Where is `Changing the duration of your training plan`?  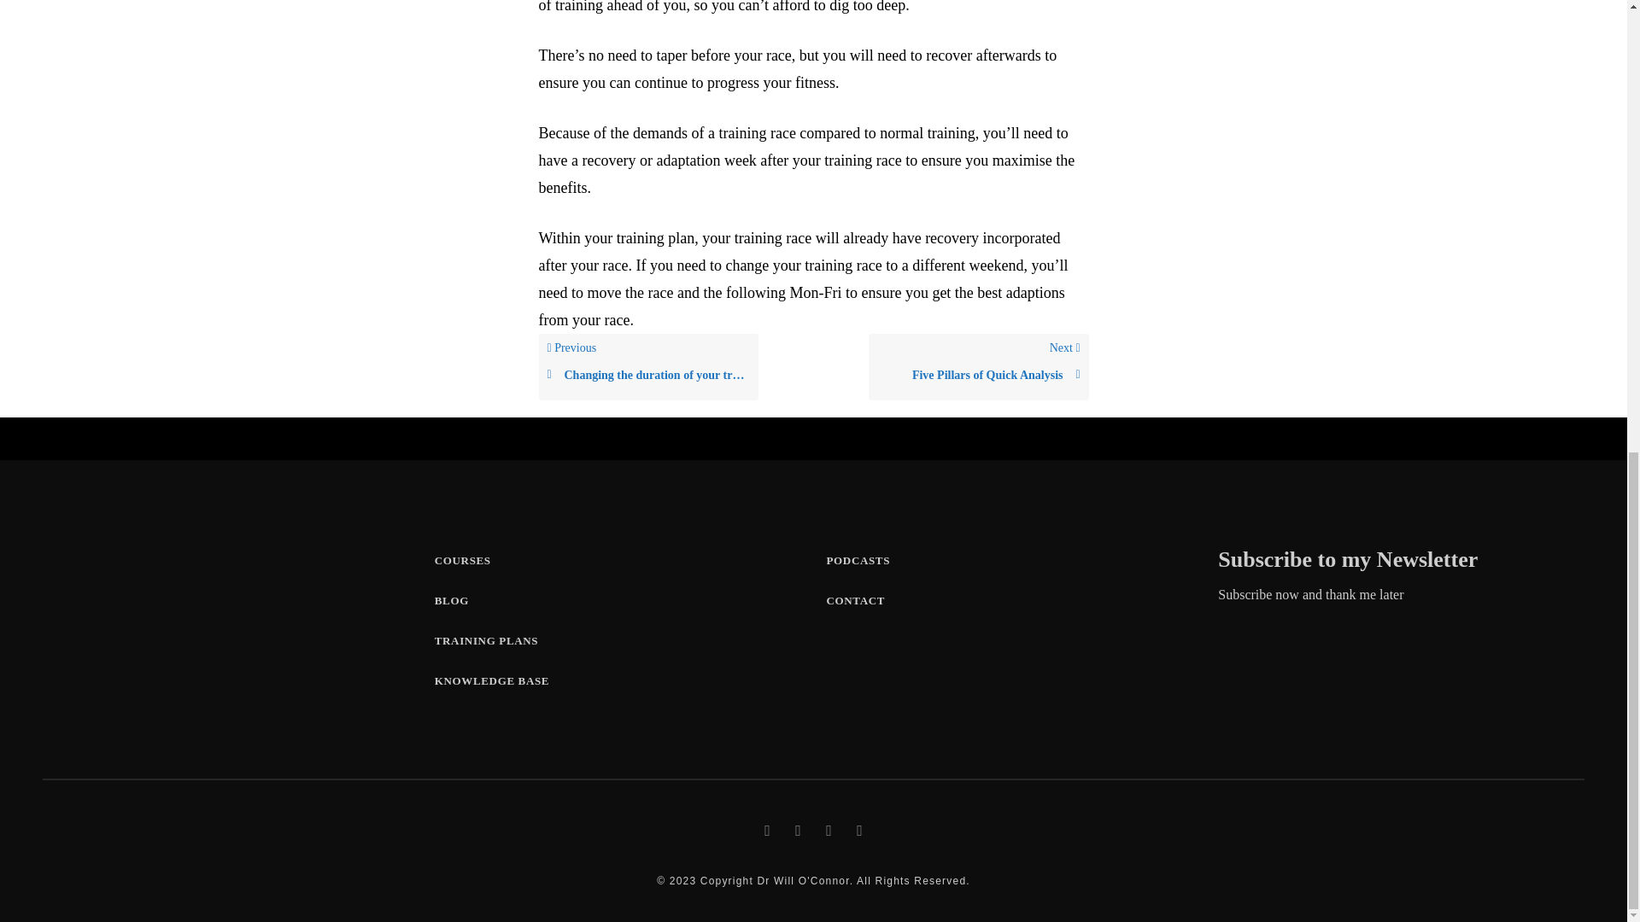
Changing the duration of your training plan is located at coordinates (451, 599).